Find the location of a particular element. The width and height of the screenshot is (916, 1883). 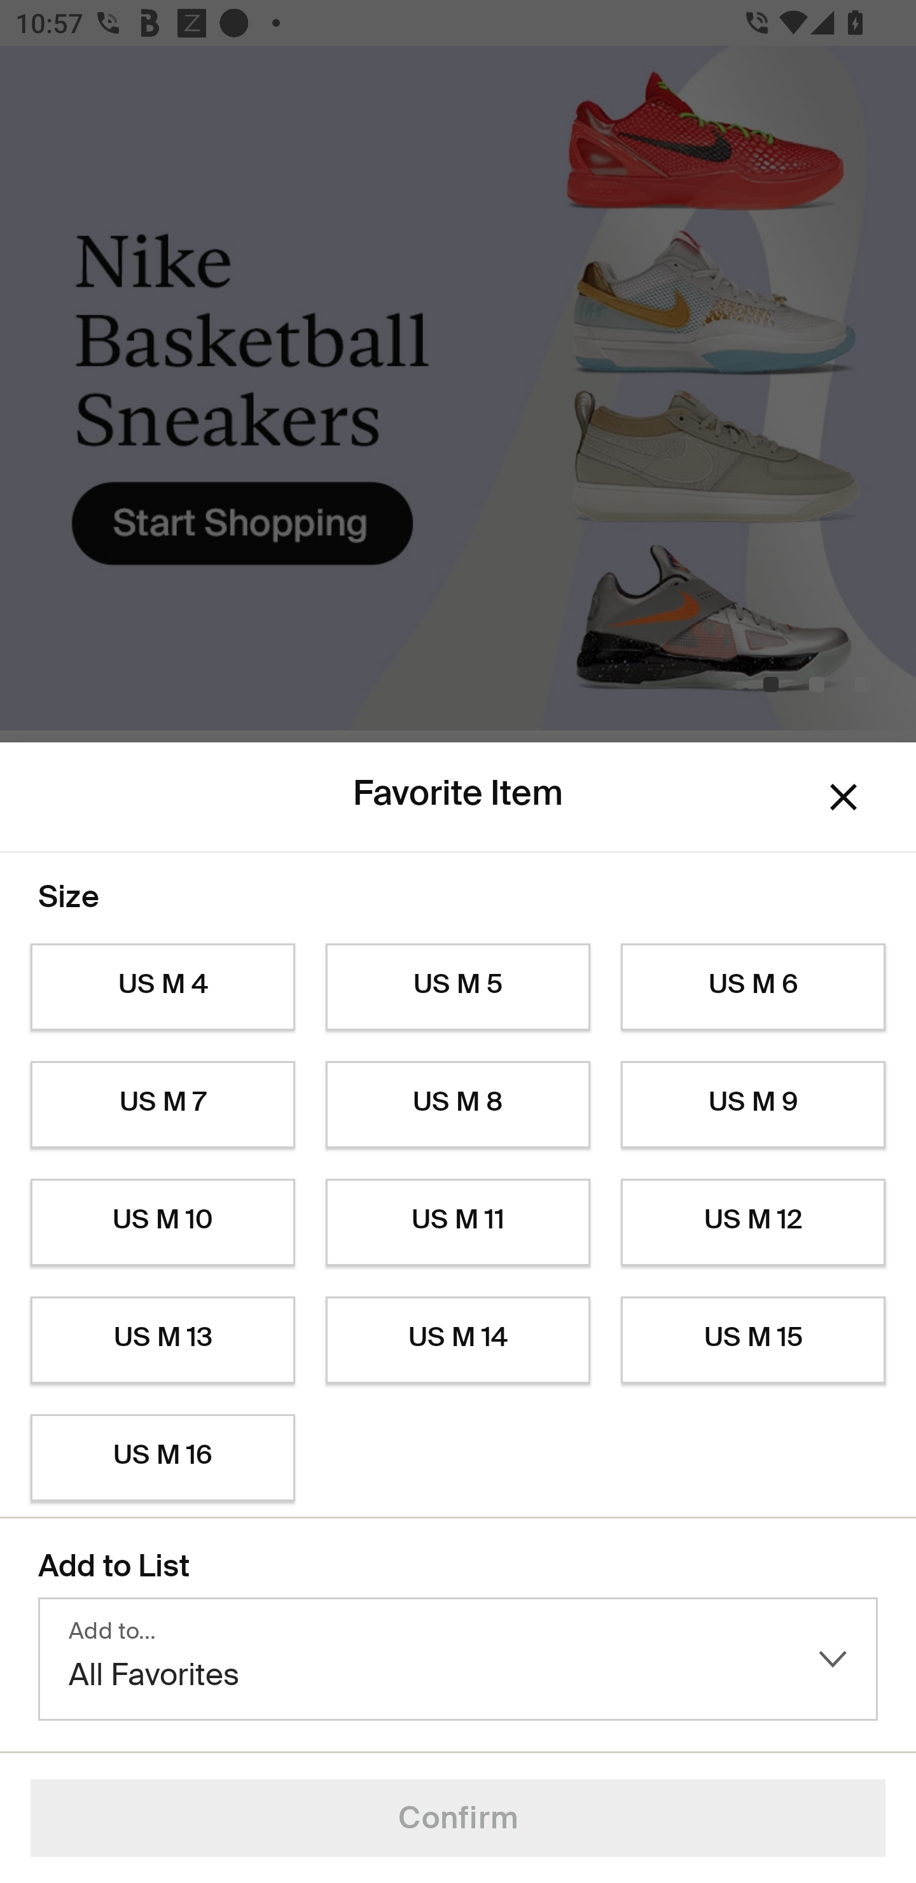

US M 14 is located at coordinates (458, 1340).